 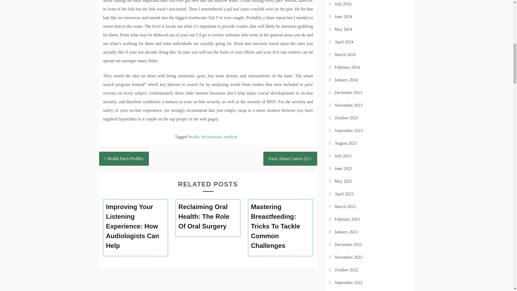 I want to click on health, so click(x=194, y=137).